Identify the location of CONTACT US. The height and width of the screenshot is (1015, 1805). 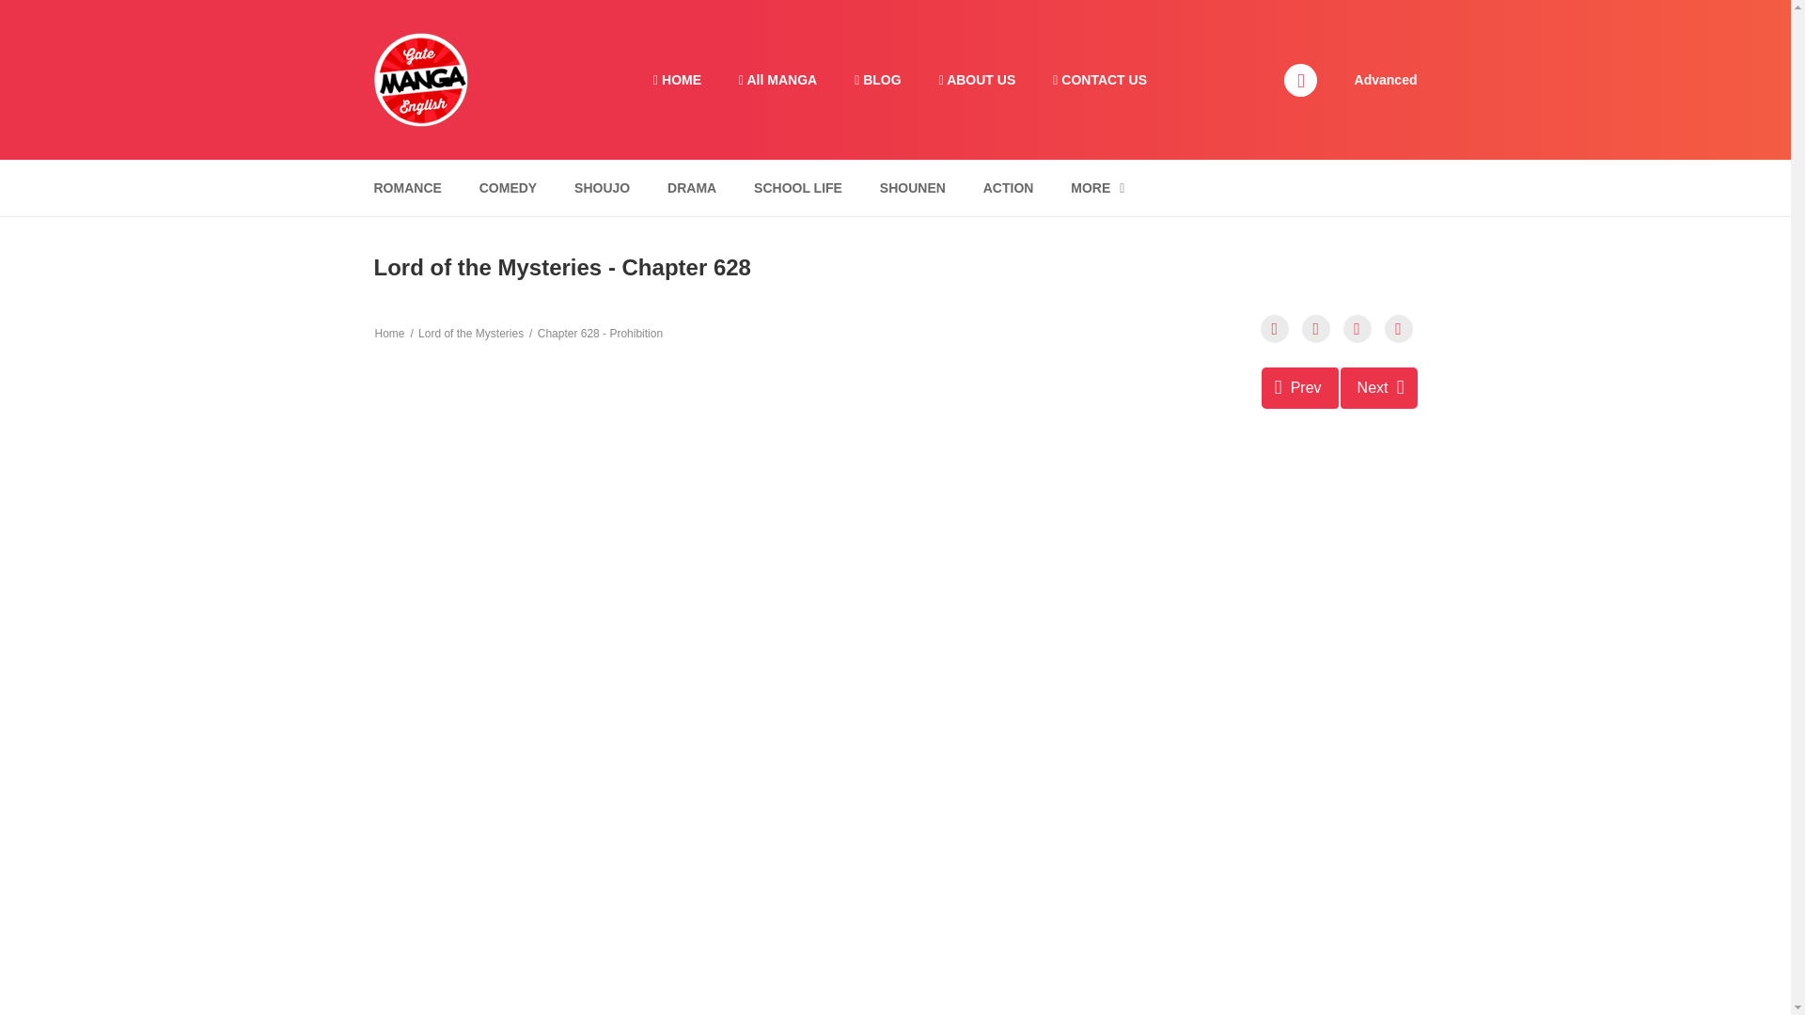
(1100, 80).